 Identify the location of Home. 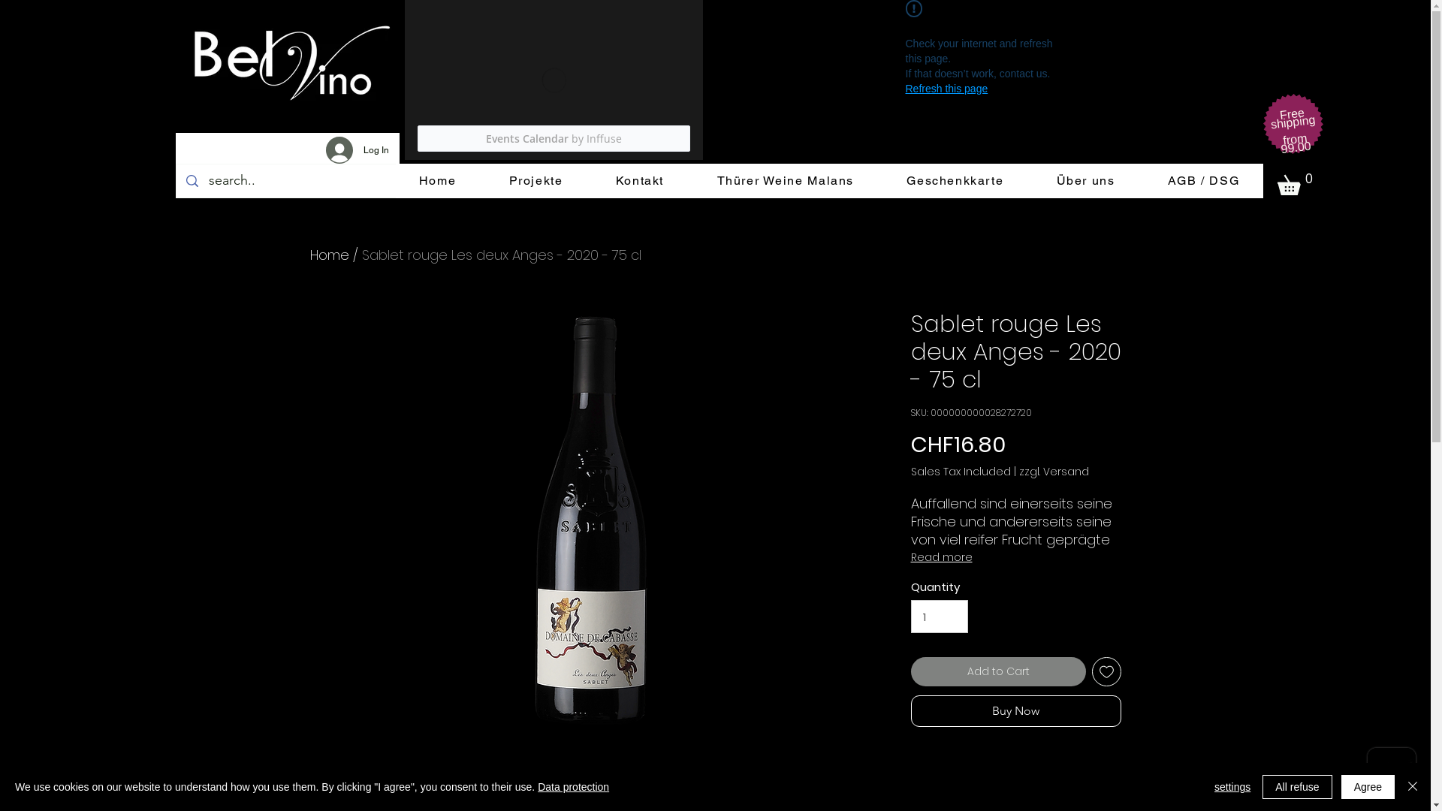
(329, 255).